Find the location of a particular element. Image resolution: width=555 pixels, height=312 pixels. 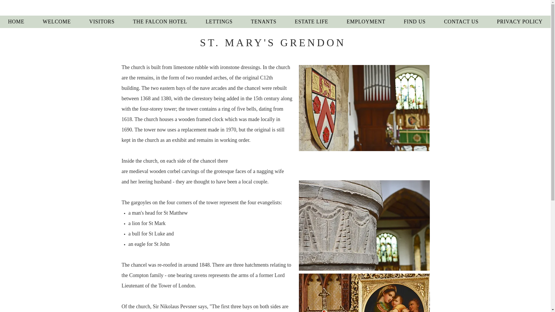

HOME is located at coordinates (16, 22).